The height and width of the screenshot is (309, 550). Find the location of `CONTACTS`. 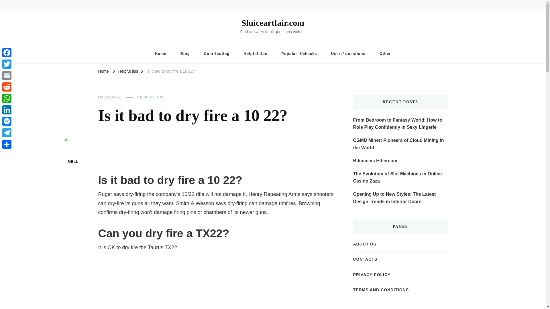

CONTACTS is located at coordinates (365, 259).